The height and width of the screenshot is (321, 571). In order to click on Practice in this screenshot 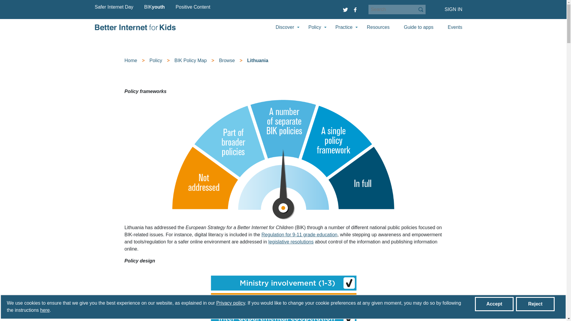, I will do `click(344, 27)`.